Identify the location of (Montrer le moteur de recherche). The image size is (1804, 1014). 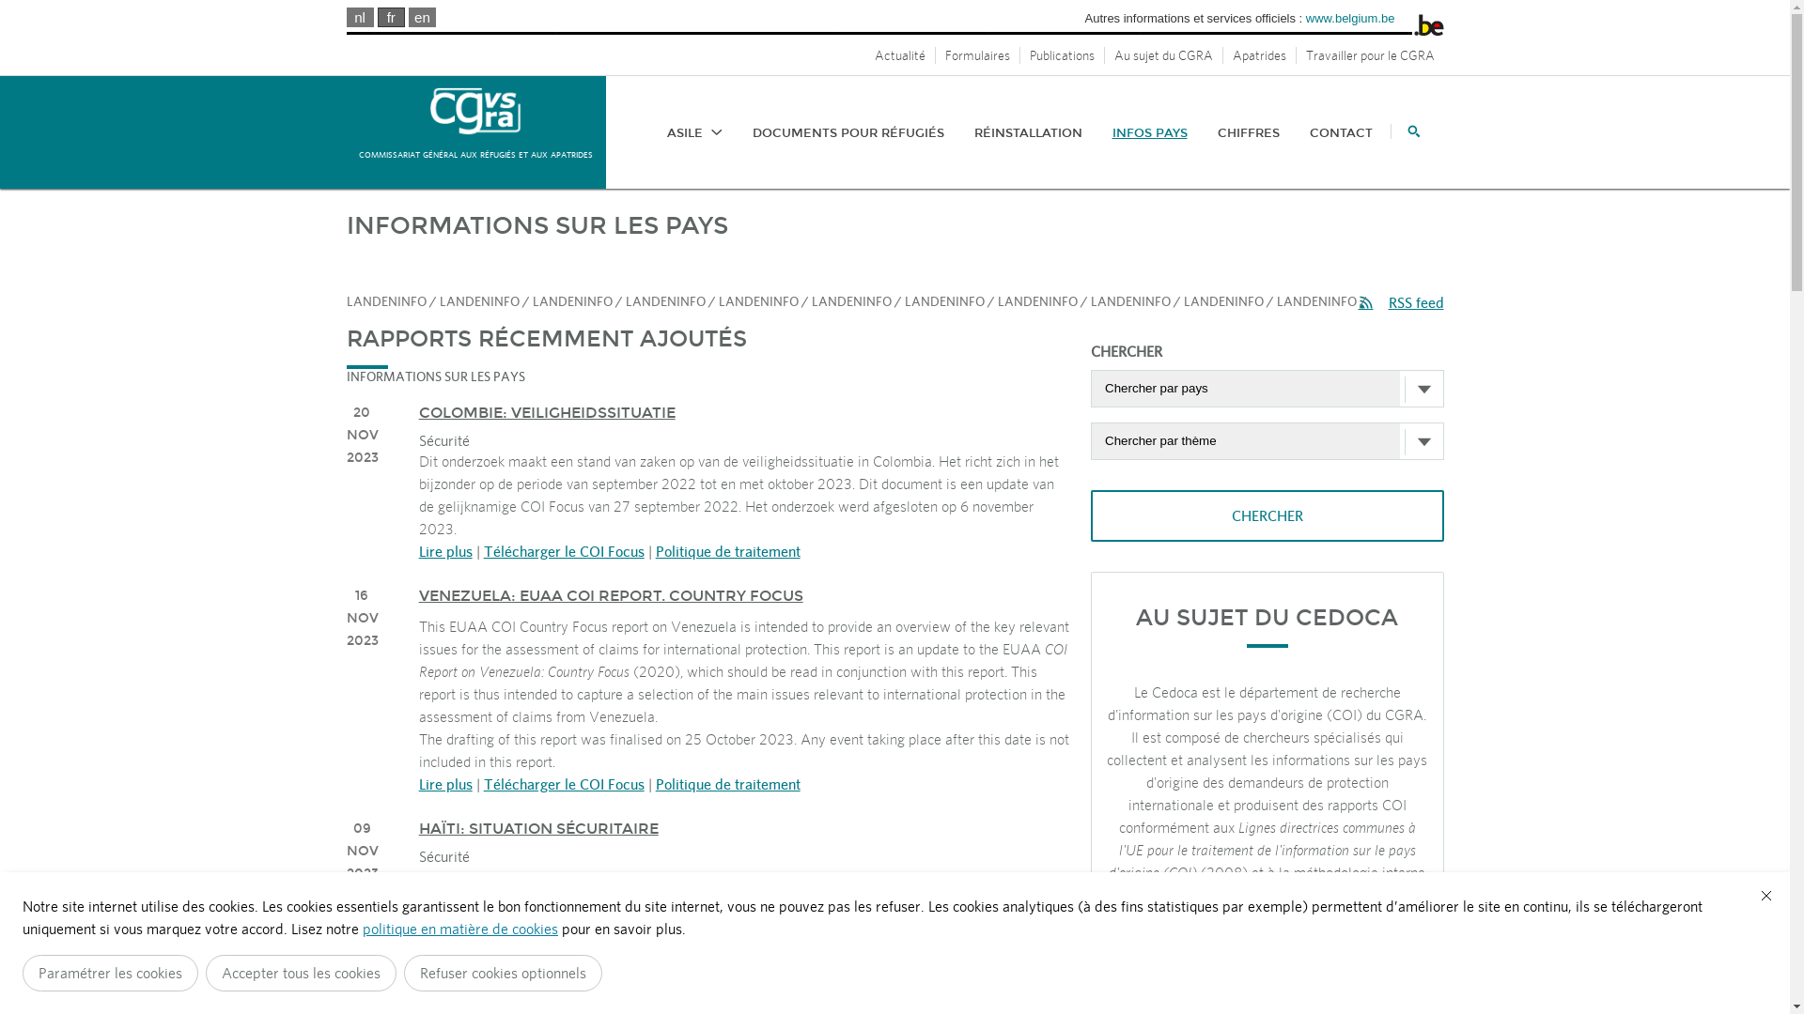
(1406, 131).